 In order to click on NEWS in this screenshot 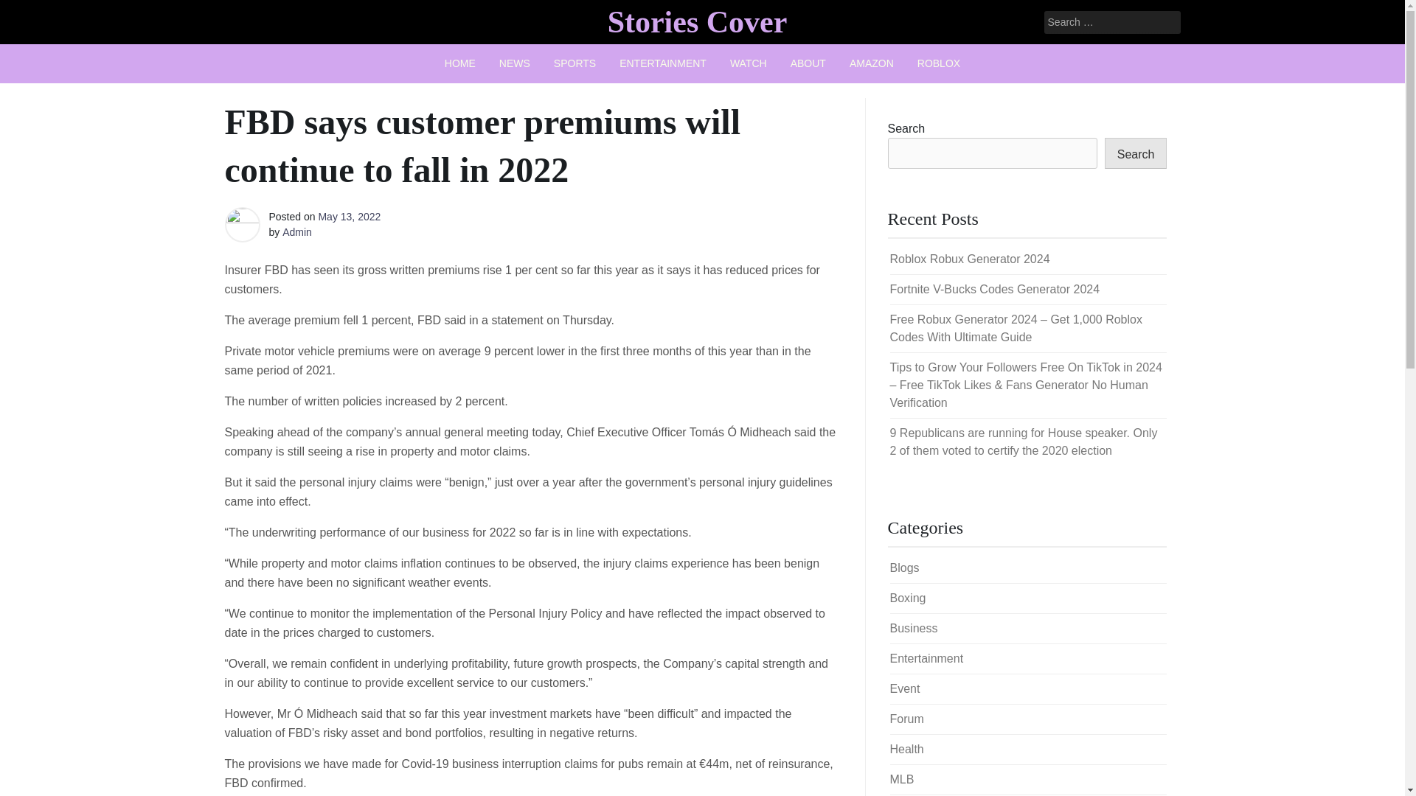, I will do `click(515, 63)`.